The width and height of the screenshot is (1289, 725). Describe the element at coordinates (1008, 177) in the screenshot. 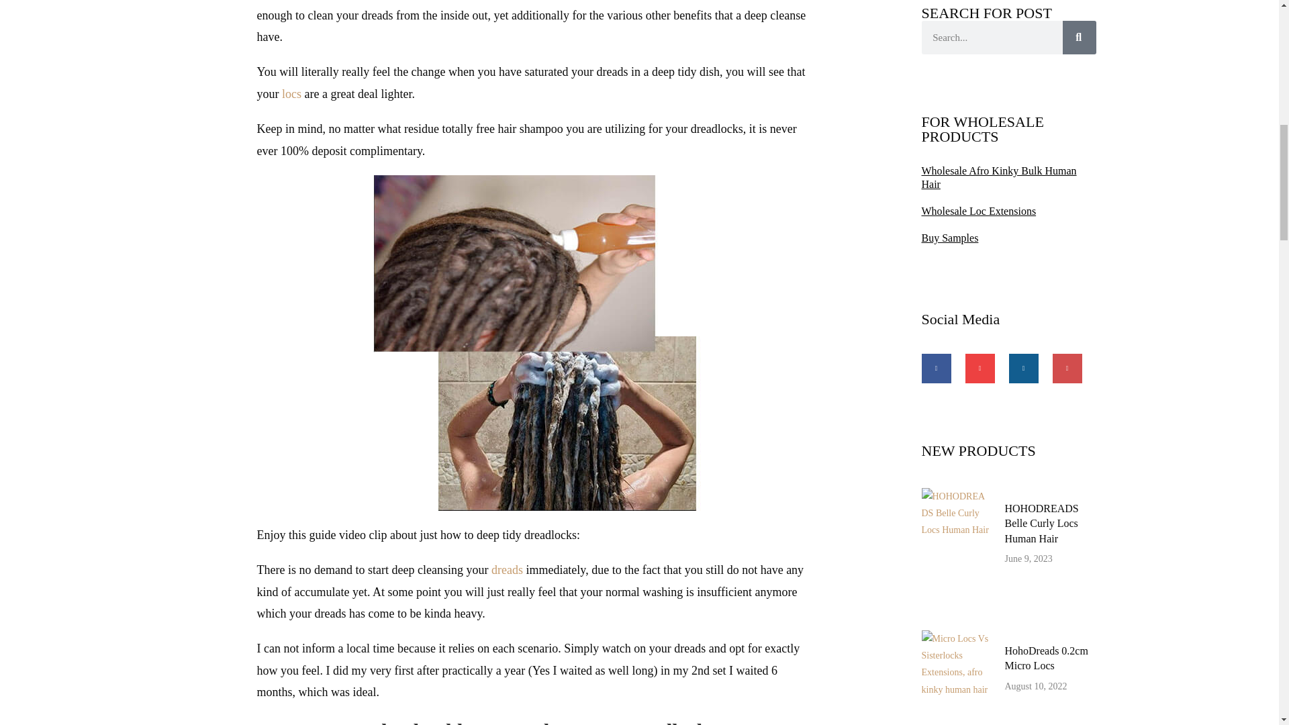

I see `Wholesale Afro Kinky Bulk Human Hair` at that location.